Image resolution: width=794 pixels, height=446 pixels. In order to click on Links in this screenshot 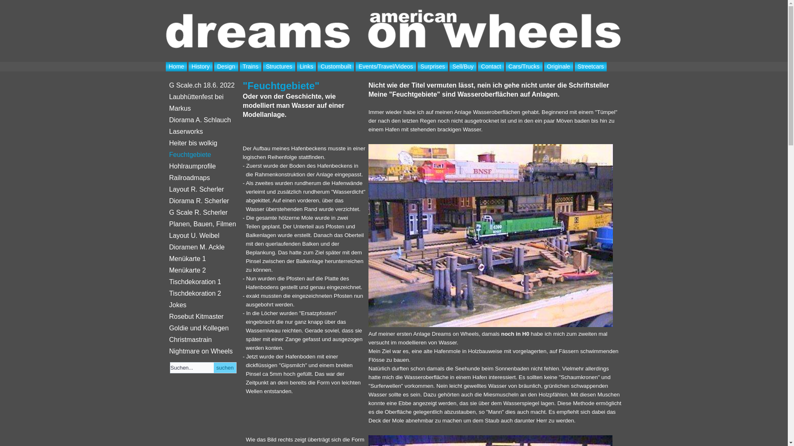, I will do `click(307, 67)`.